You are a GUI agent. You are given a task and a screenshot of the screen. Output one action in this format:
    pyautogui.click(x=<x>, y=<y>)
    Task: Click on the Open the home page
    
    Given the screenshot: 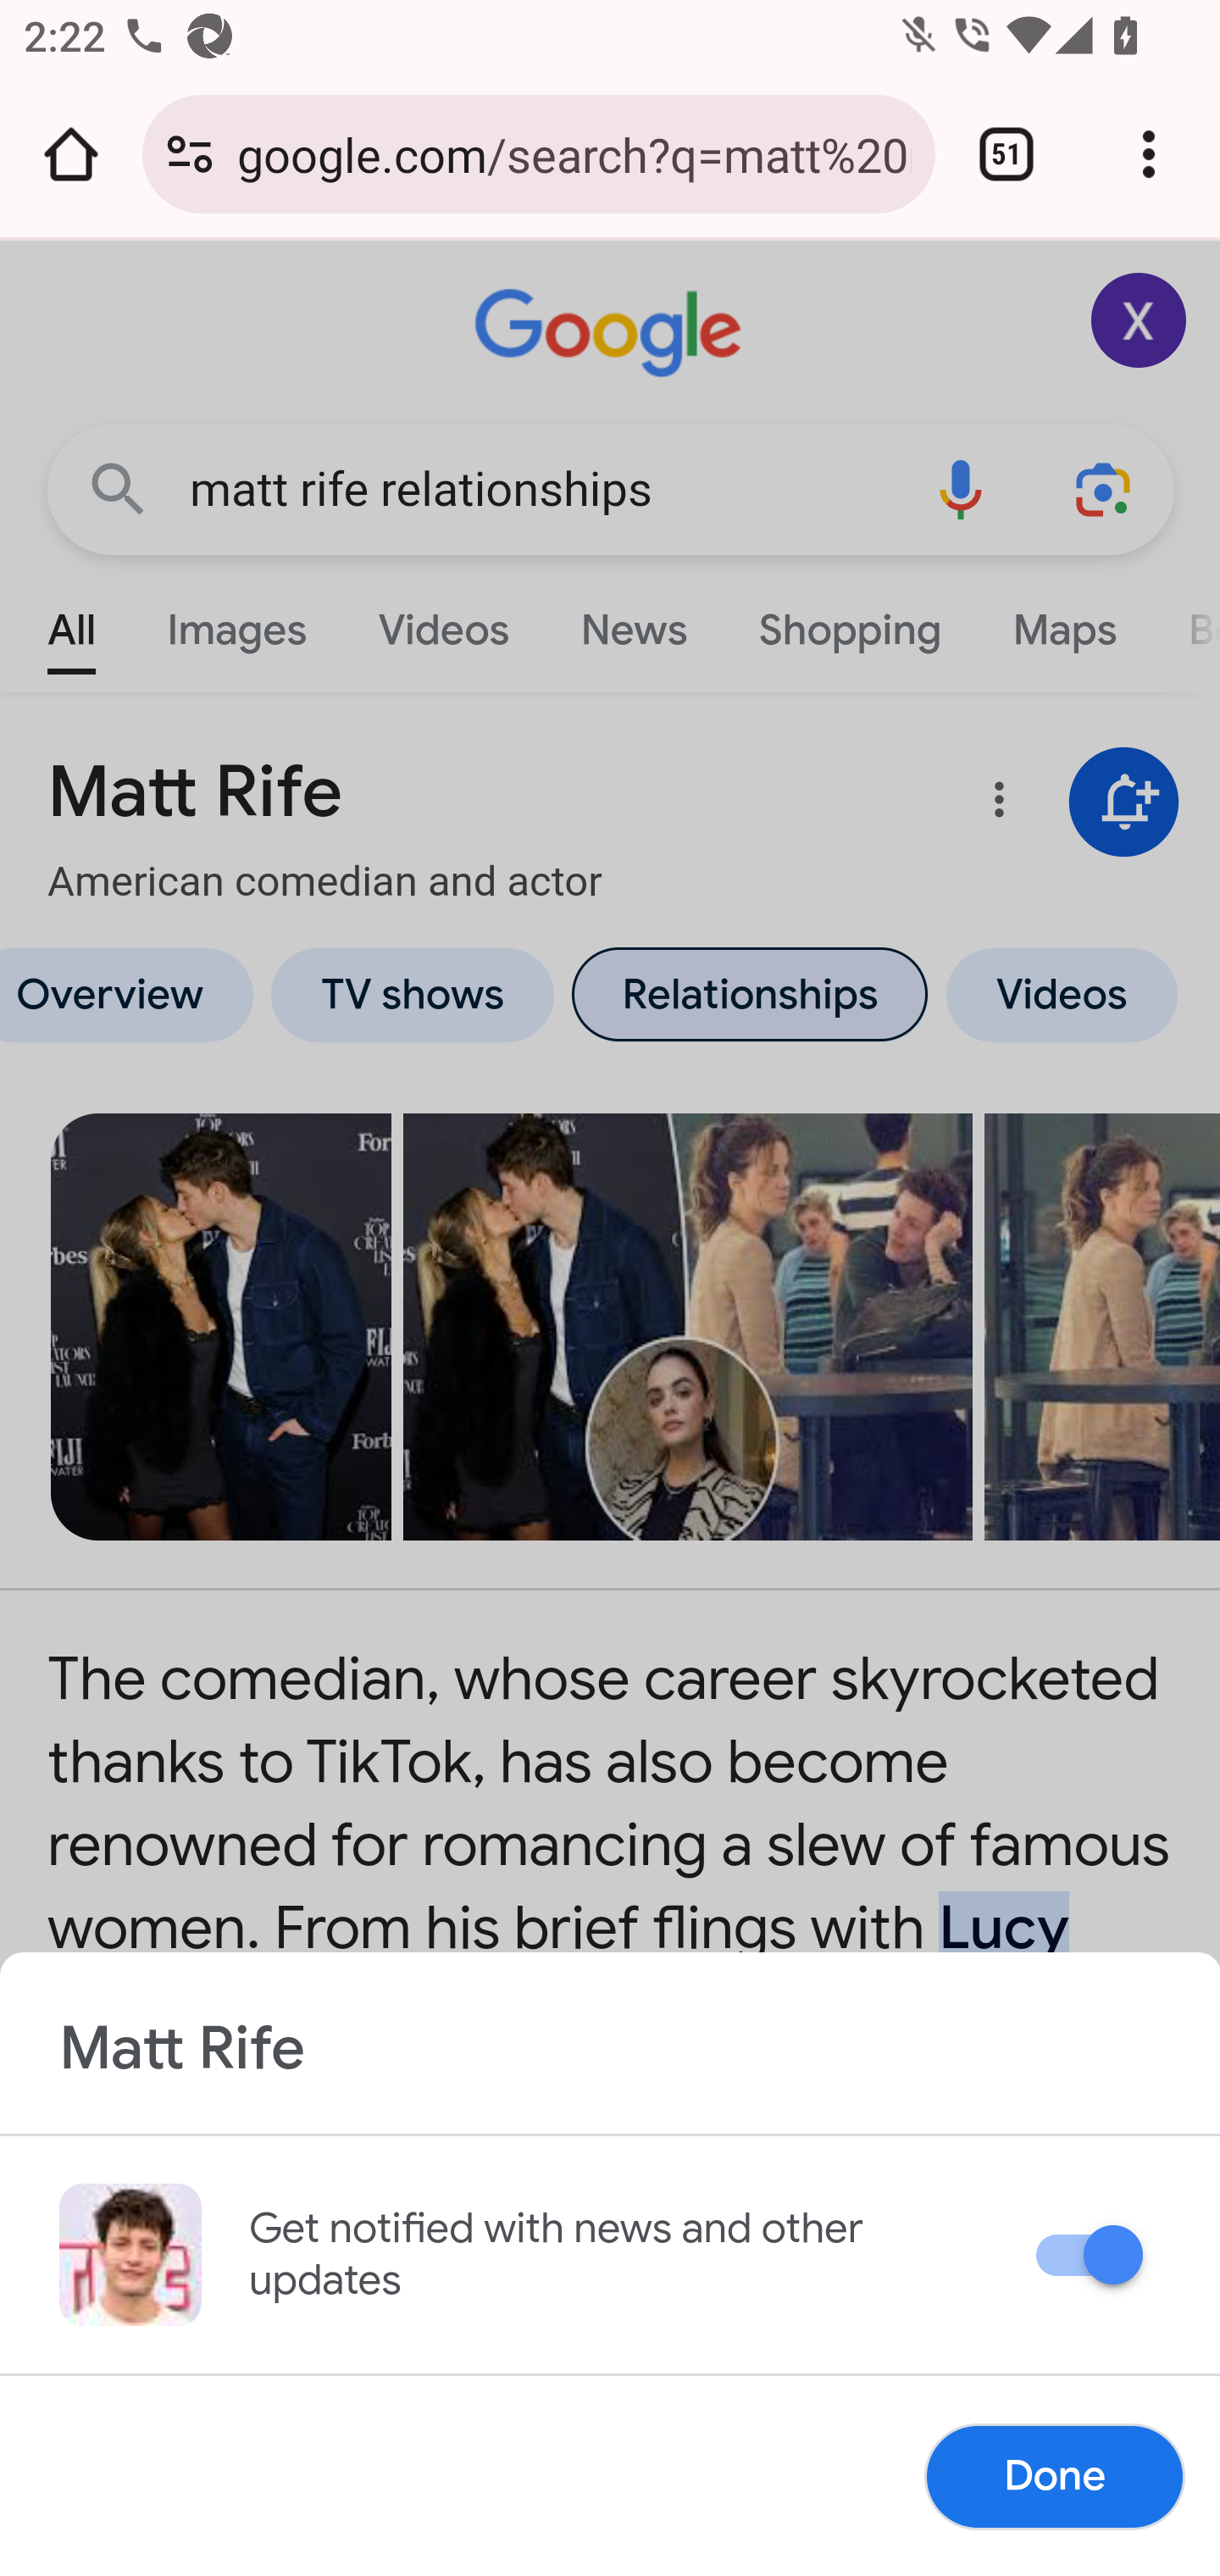 What is the action you would take?
    pyautogui.click(x=71, y=154)
    